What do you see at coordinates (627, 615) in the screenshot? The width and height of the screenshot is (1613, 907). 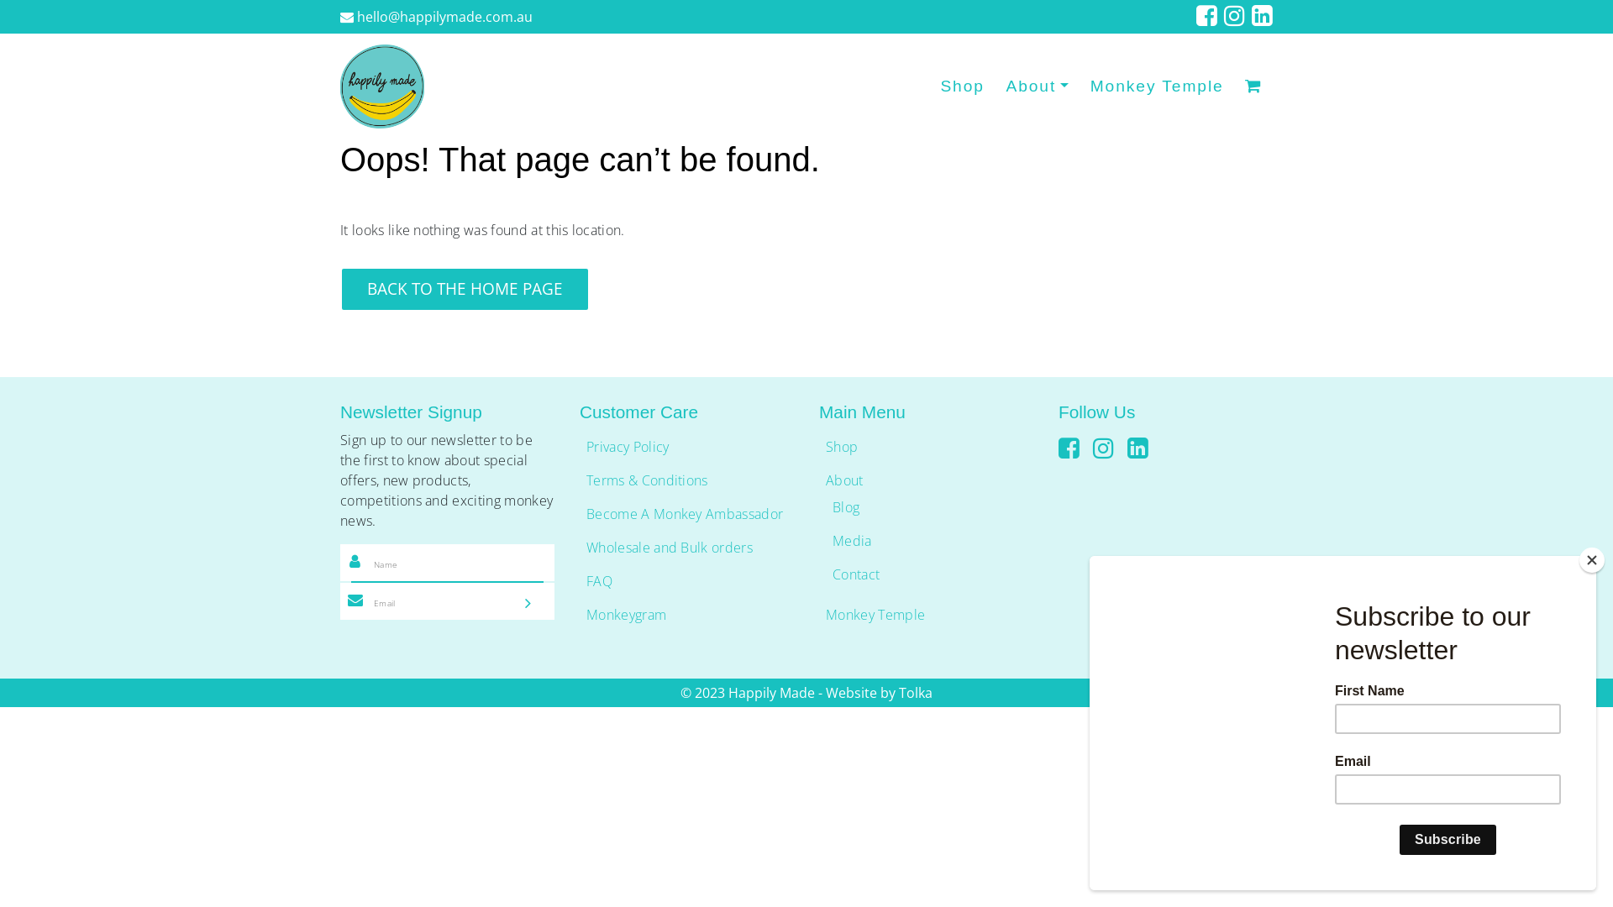 I see `Monkeygram` at bounding box center [627, 615].